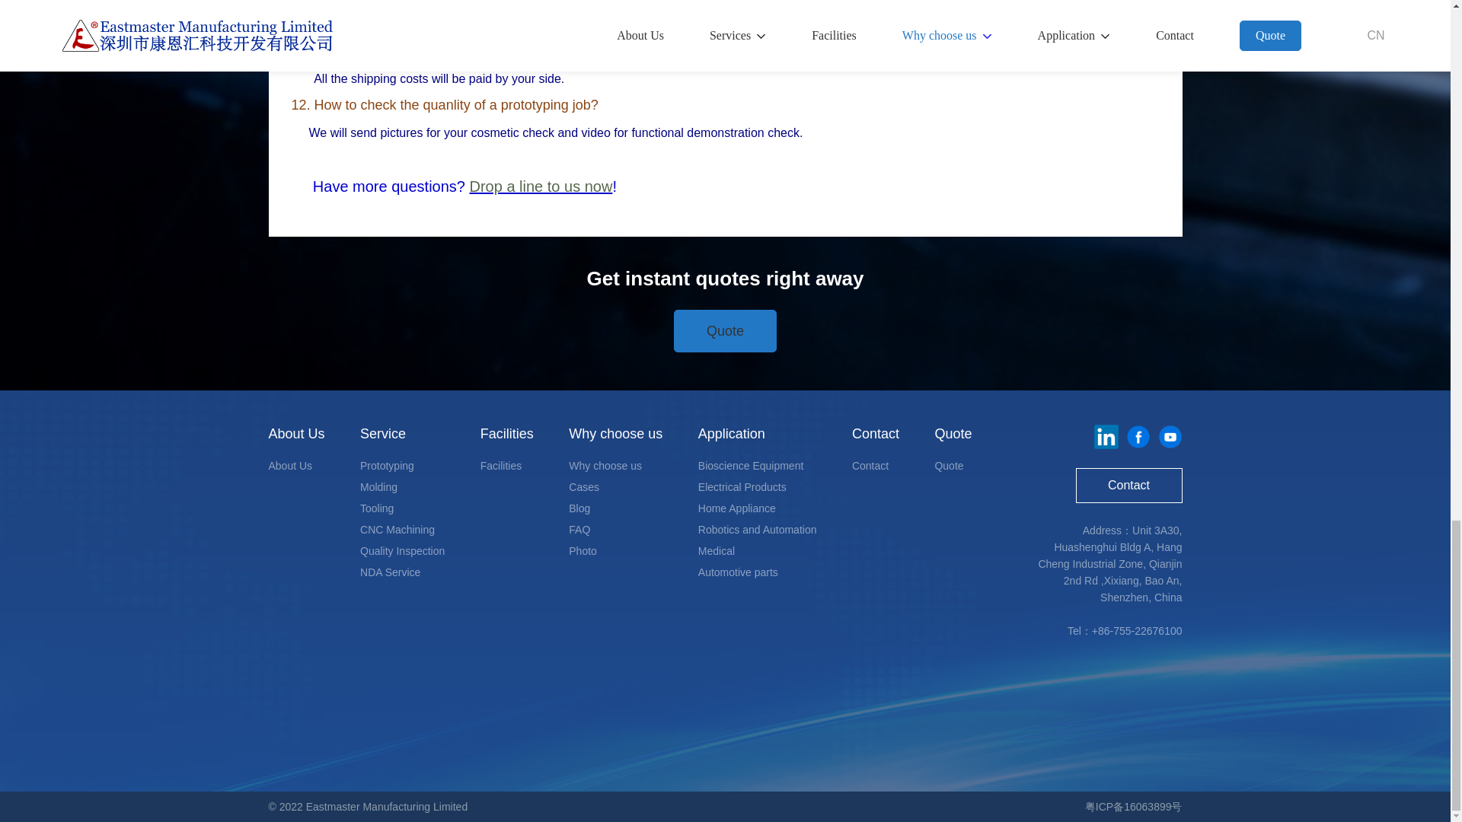 This screenshot has width=1462, height=822. I want to click on Service, so click(382, 434).